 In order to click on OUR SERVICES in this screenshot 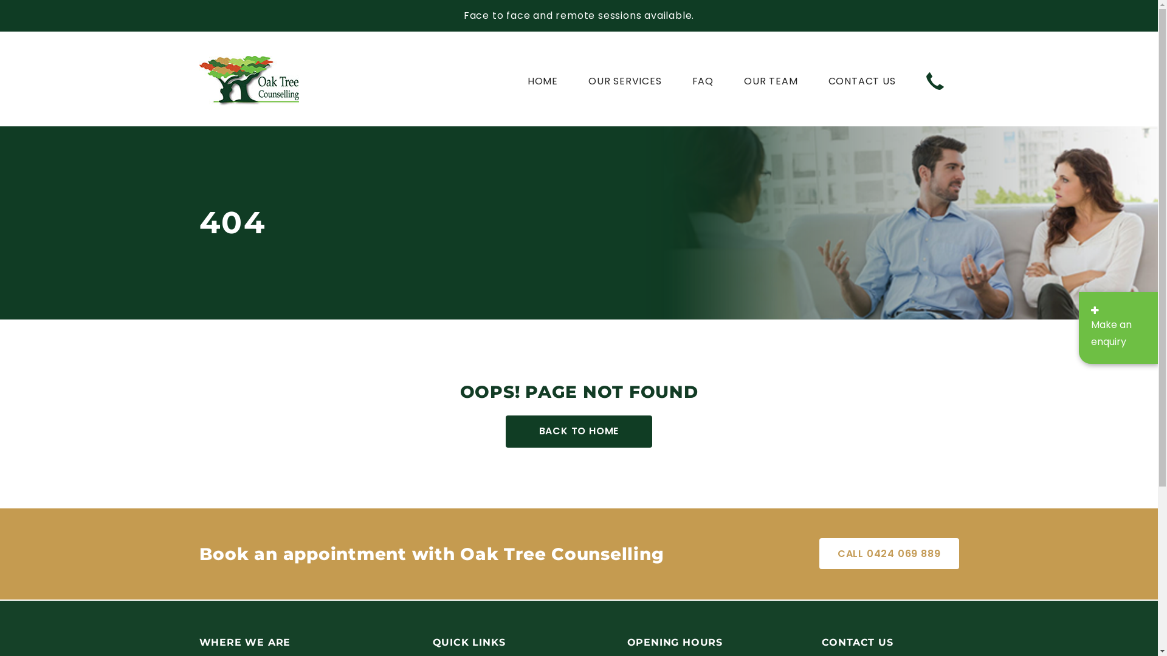, I will do `click(625, 89)`.